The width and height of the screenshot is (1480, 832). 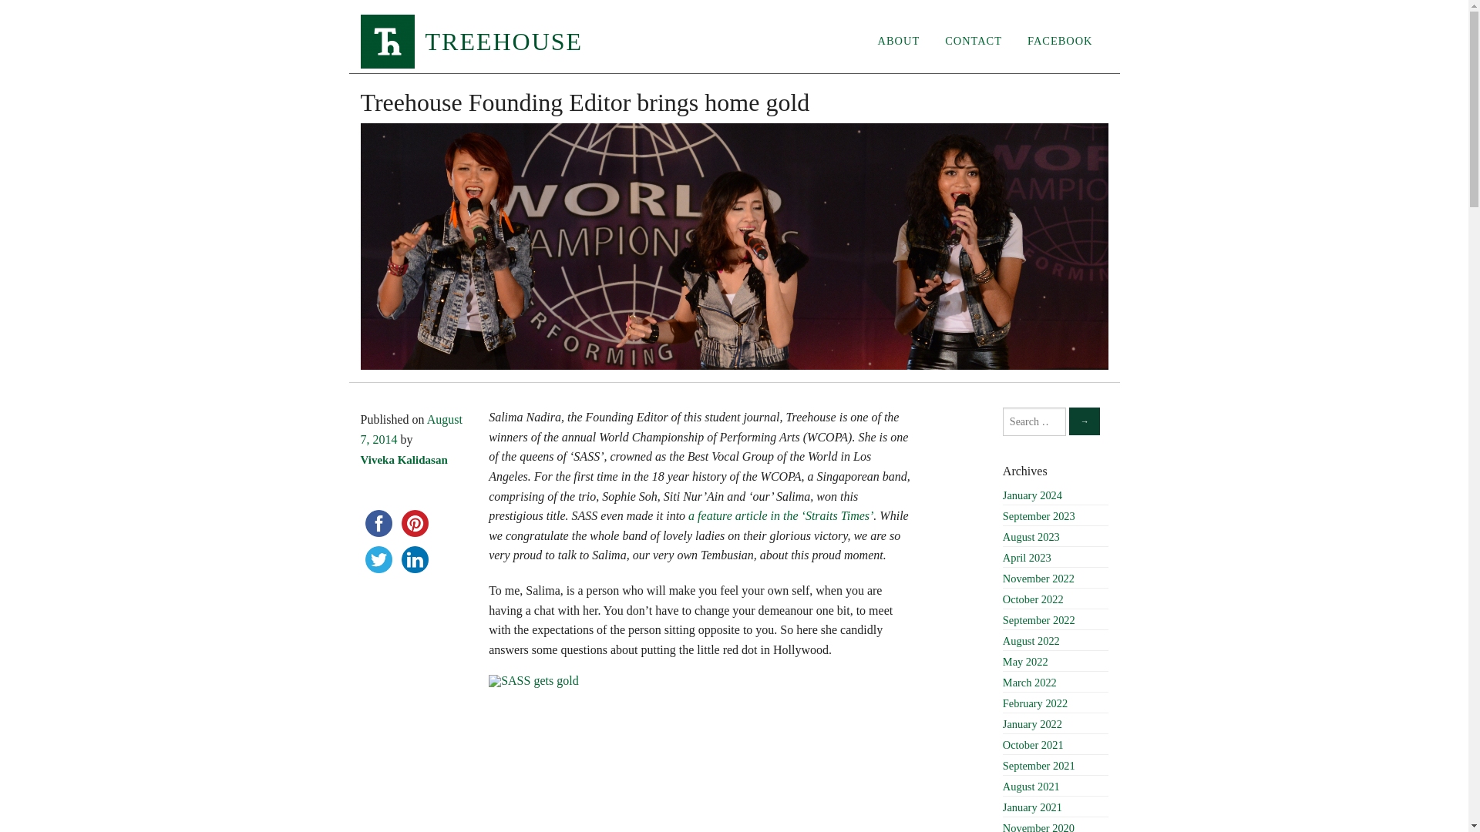 I want to click on August 2022, so click(x=1056, y=641).